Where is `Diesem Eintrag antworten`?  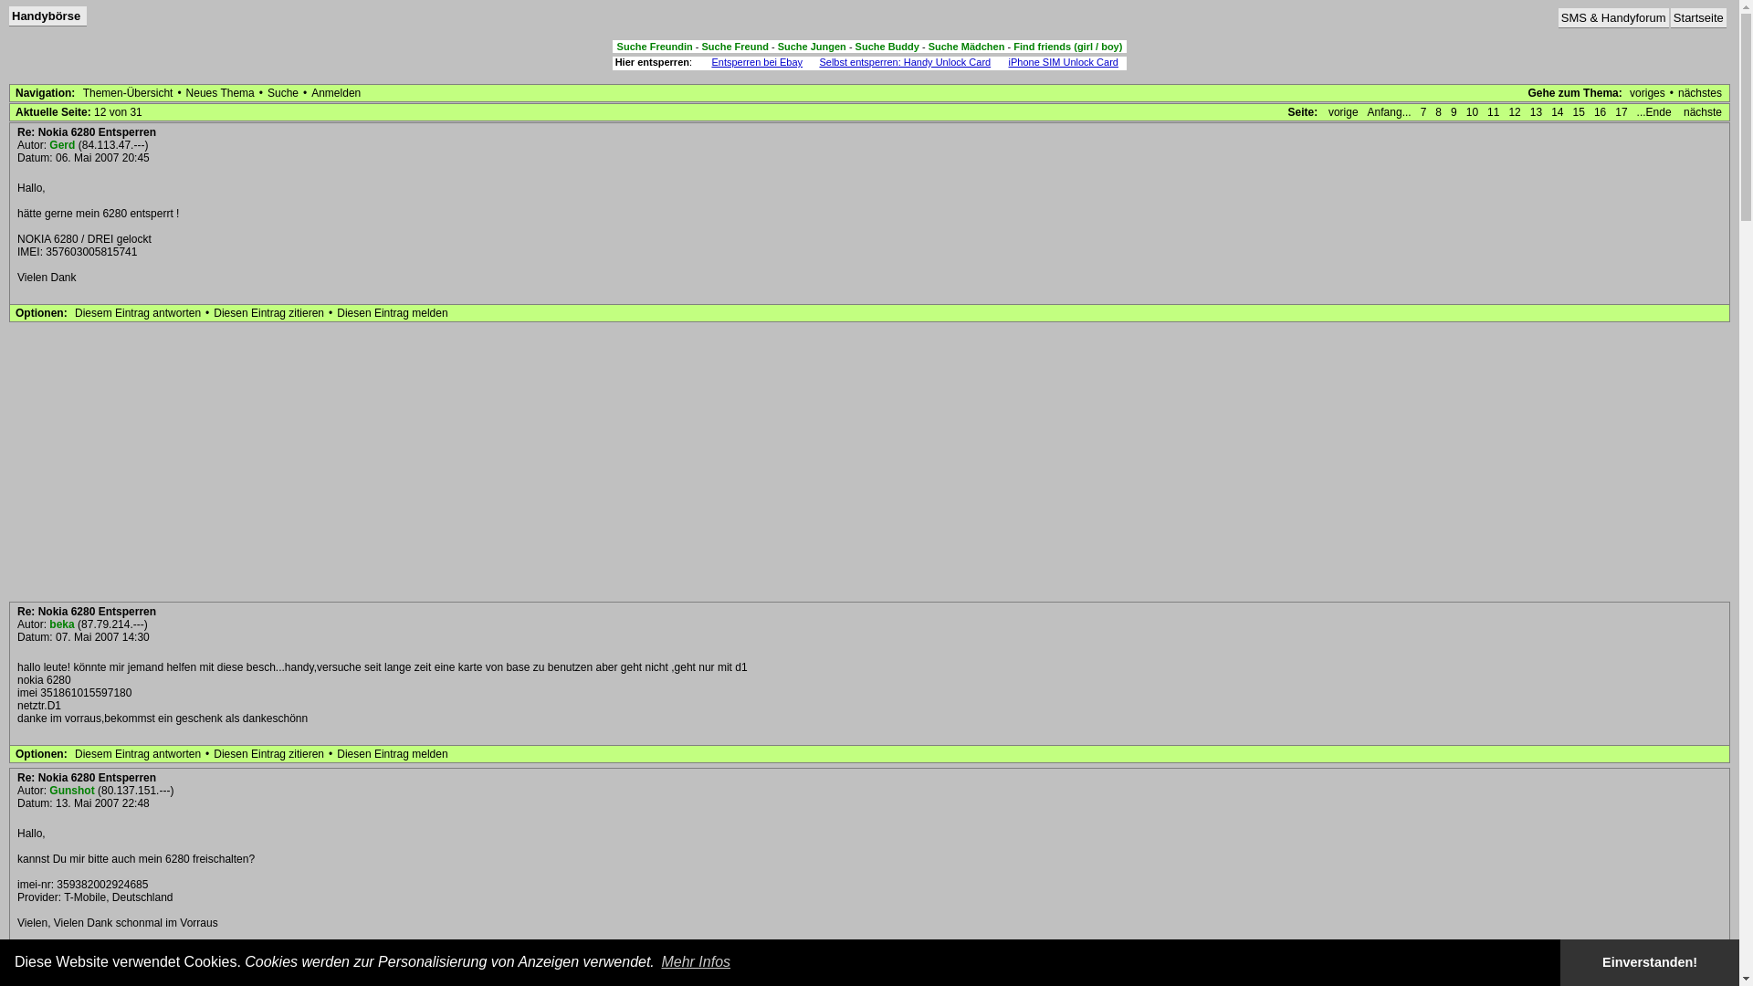
Diesem Eintrag antworten is located at coordinates (138, 959).